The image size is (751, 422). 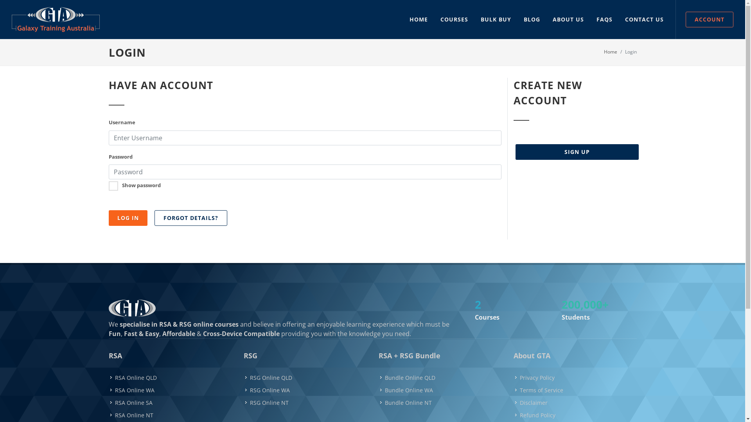 What do you see at coordinates (268, 390) in the screenshot?
I see `RSG Online WA` at bounding box center [268, 390].